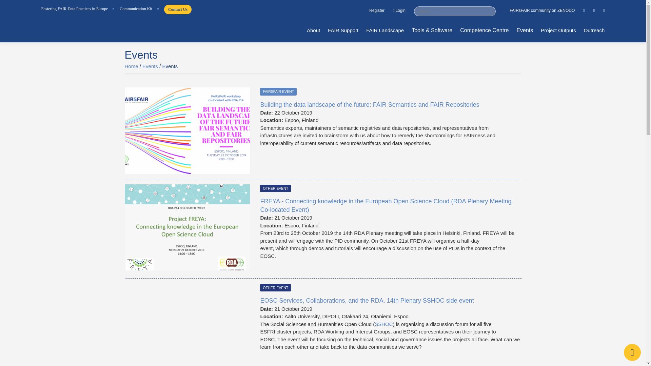  What do you see at coordinates (455, 11) in the screenshot?
I see `Enter the terms you wish to search for.` at bounding box center [455, 11].